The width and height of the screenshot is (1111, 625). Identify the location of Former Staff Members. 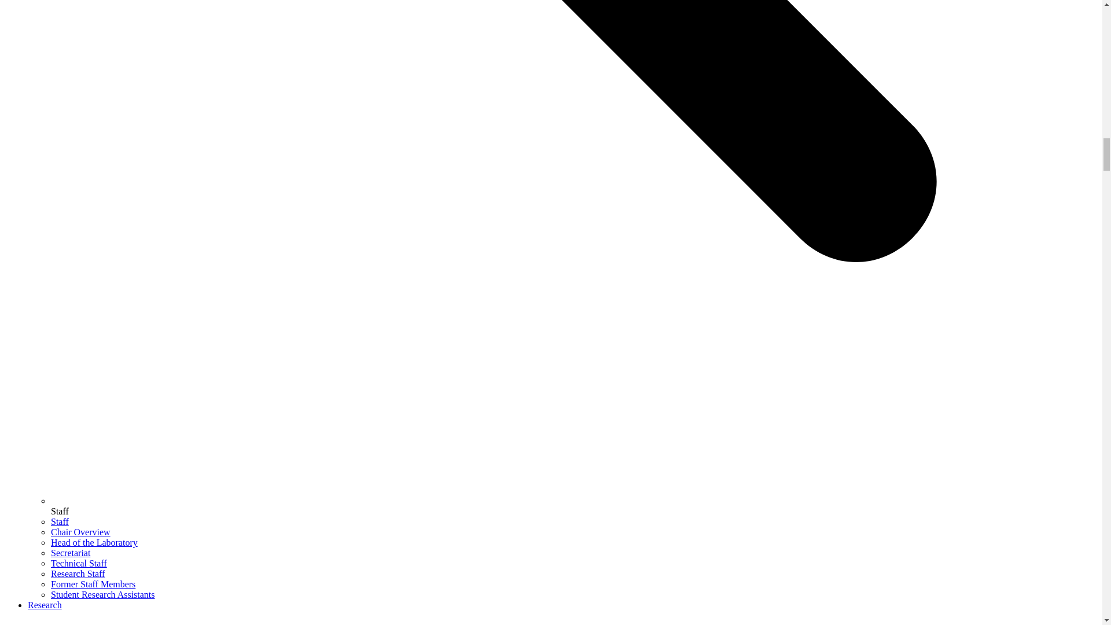
(93, 584).